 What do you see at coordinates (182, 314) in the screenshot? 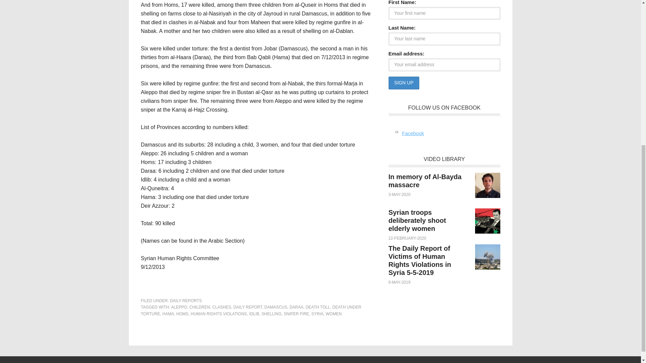
I see `HOMS` at bounding box center [182, 314].